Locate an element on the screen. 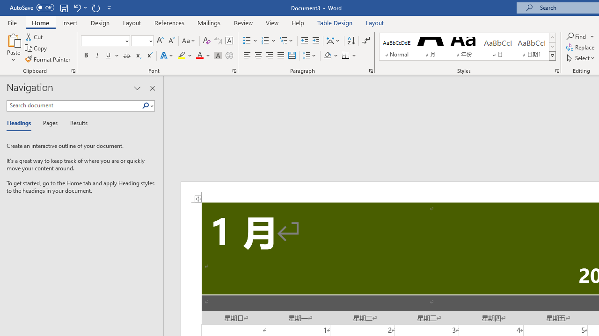 The image size is (599, 336). Font is located at coordinates (102, 41).